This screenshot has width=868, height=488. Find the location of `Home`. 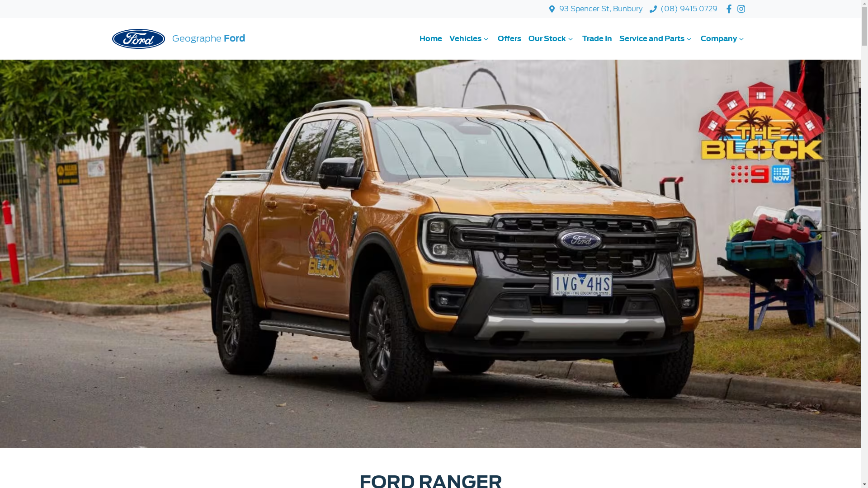

Home is located at coordinates (431, 39).